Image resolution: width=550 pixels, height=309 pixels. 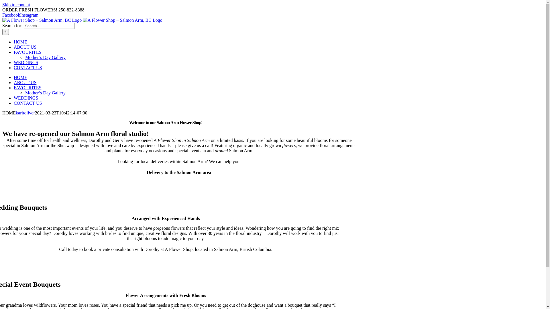 What do you see at coordinates (27, 88) in the screenshot?
I see `FAVOURITES` at bounding box center [27, 88].